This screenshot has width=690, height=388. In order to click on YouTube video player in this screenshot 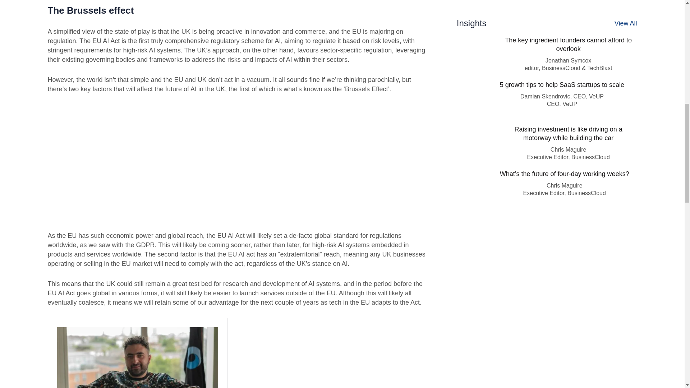, I will do `click(148, 161)`.